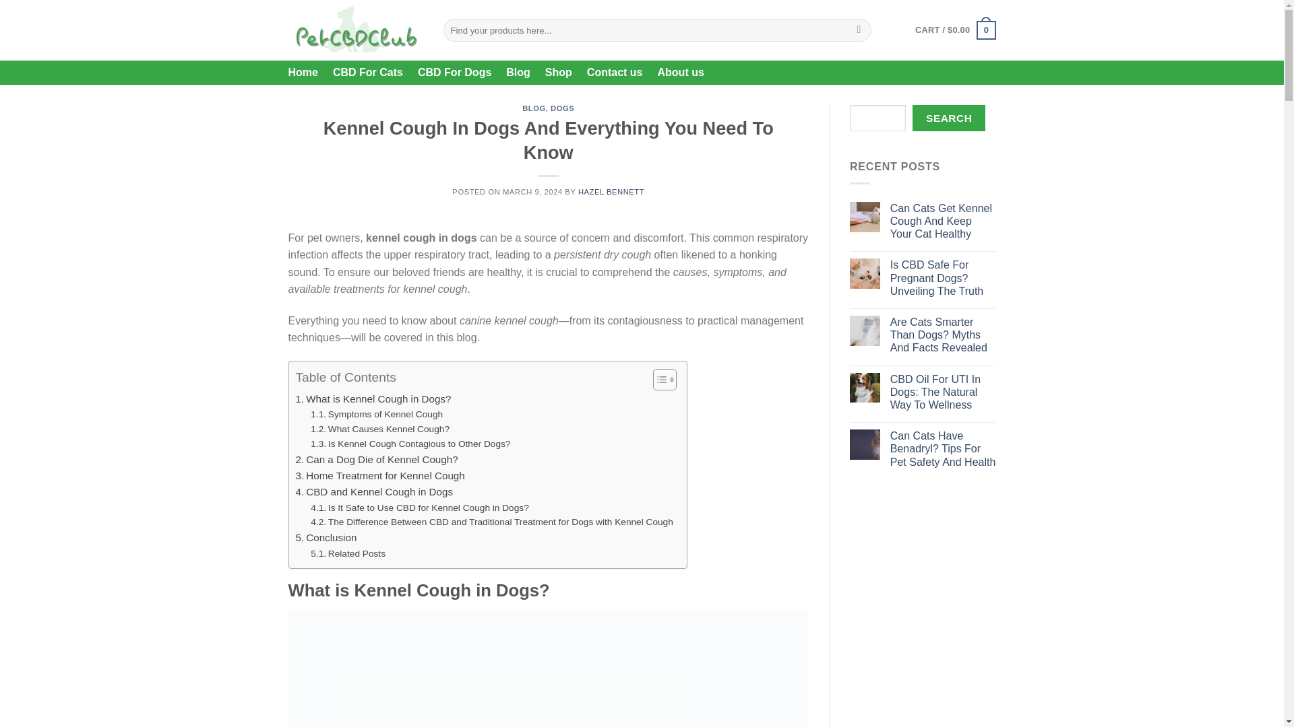 Image resolution: width=1294 pixels, height=727 pixels. Describe the element at coordinates (534, 108) in the screenshot. I see `BLOG` at that location.